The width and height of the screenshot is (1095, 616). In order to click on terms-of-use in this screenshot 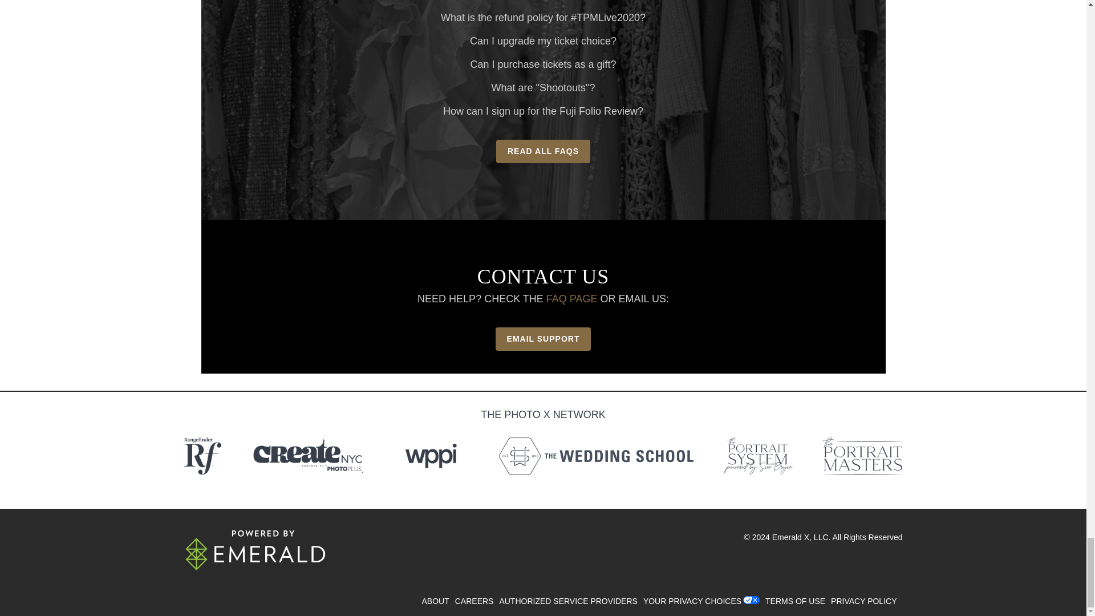, I will do `click(798, 601)`.